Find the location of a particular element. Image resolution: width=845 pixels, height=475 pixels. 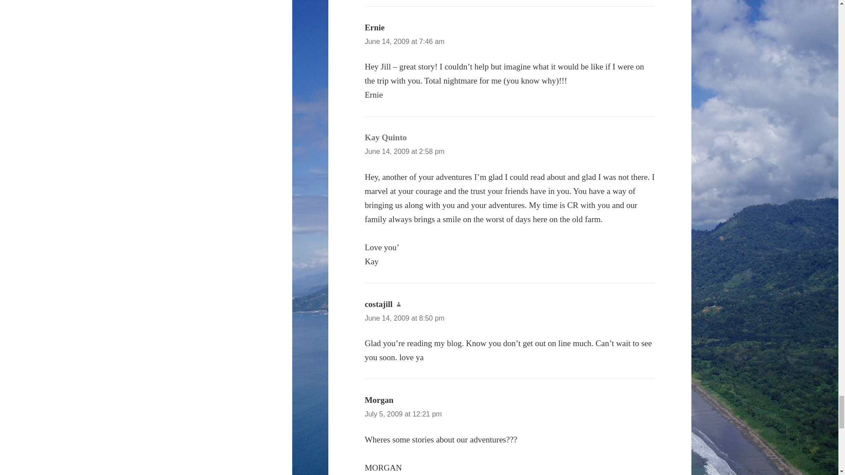

Ernie is located at coordinates (375, 27).